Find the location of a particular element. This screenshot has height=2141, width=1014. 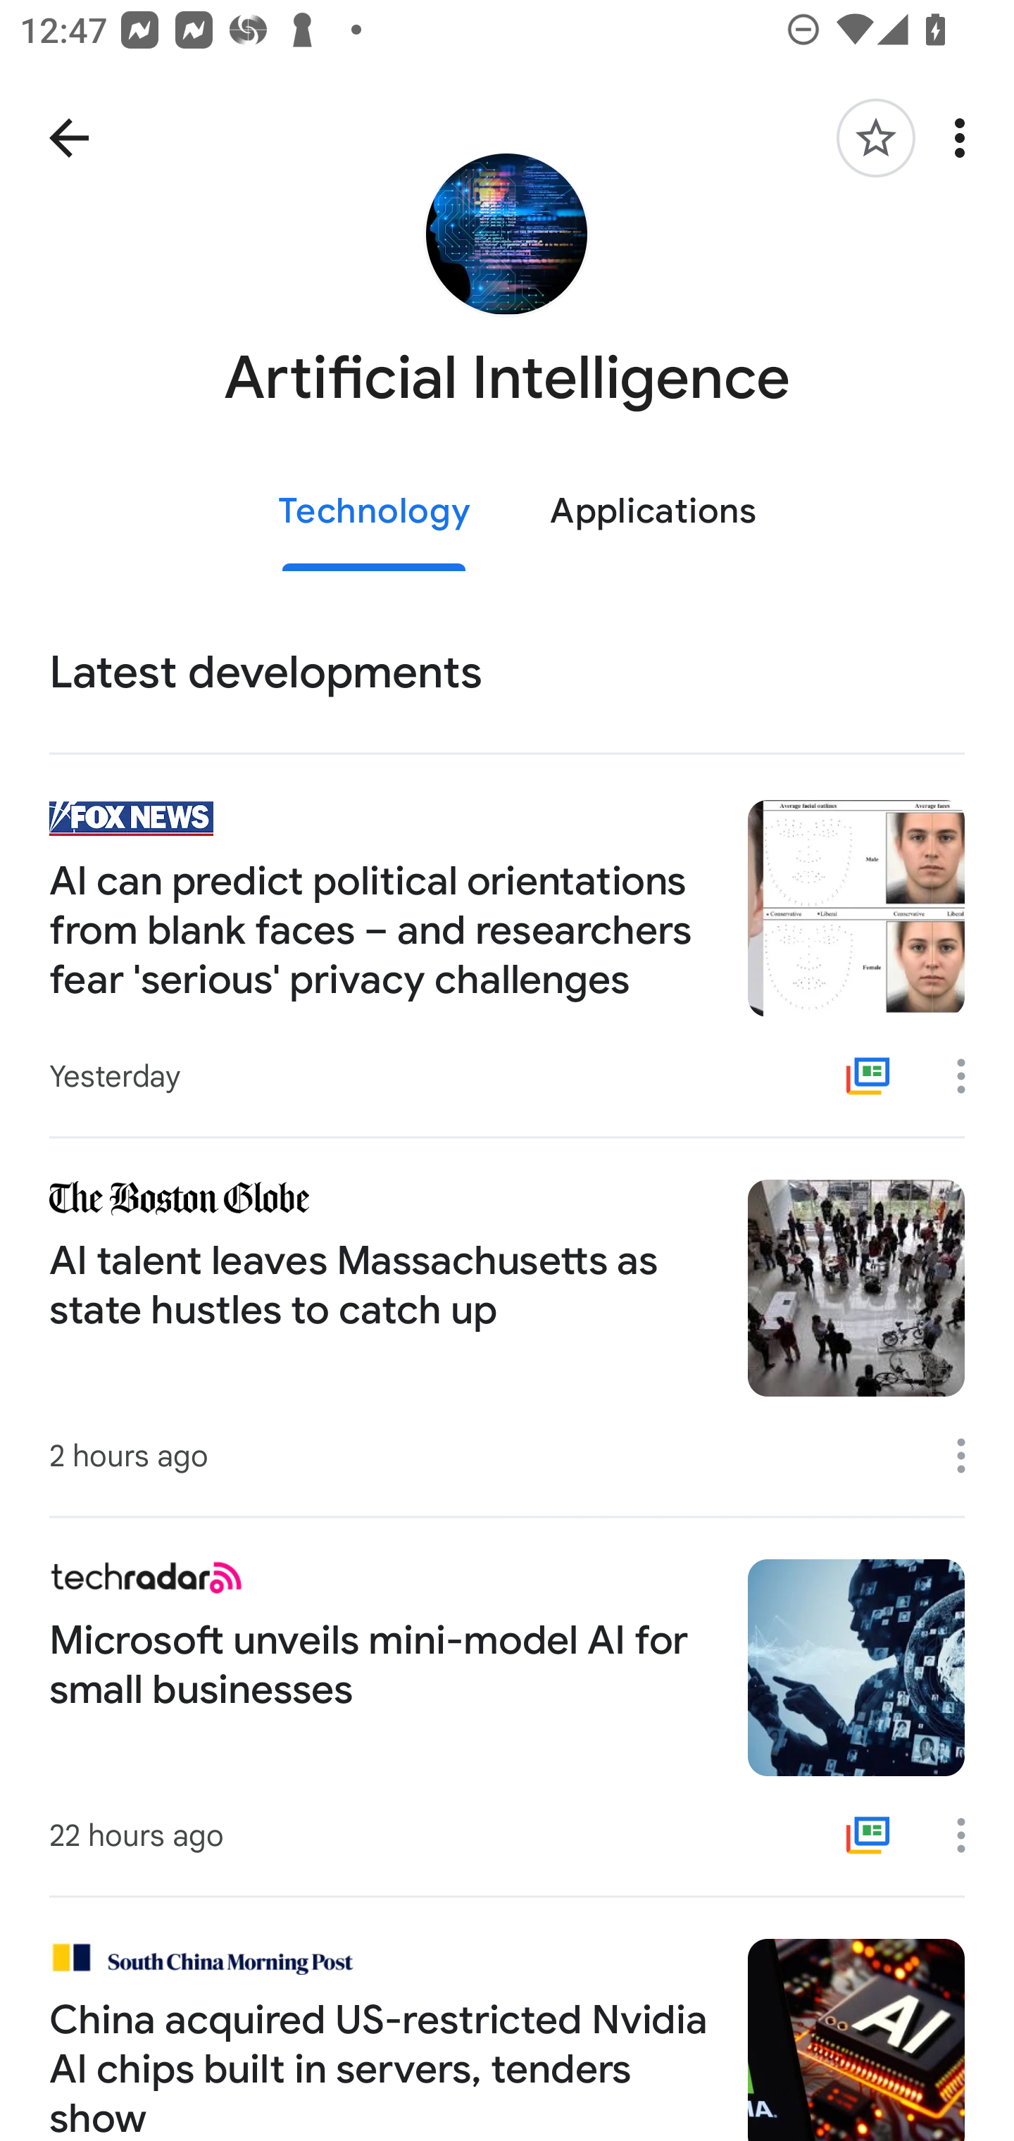

Latest developments is located at coordinates (507, 673).